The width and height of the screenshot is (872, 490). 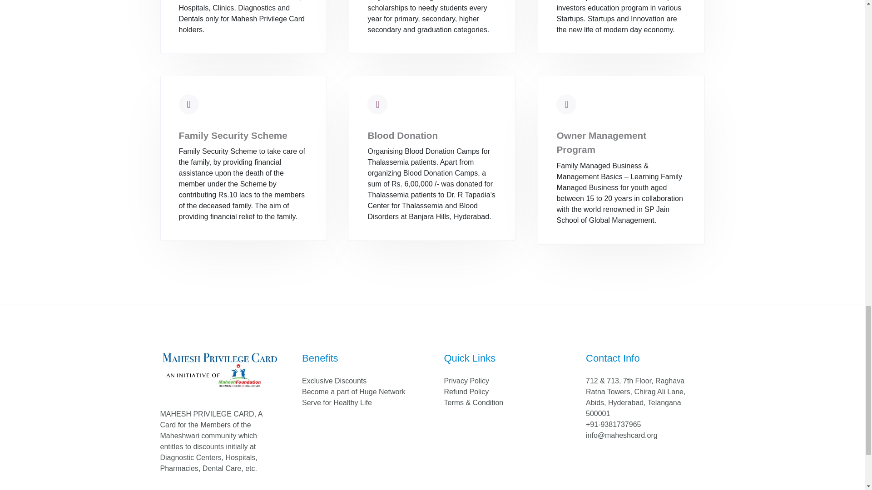 I want to click on Serve for Healthy Life, so click(x=337, y=403).